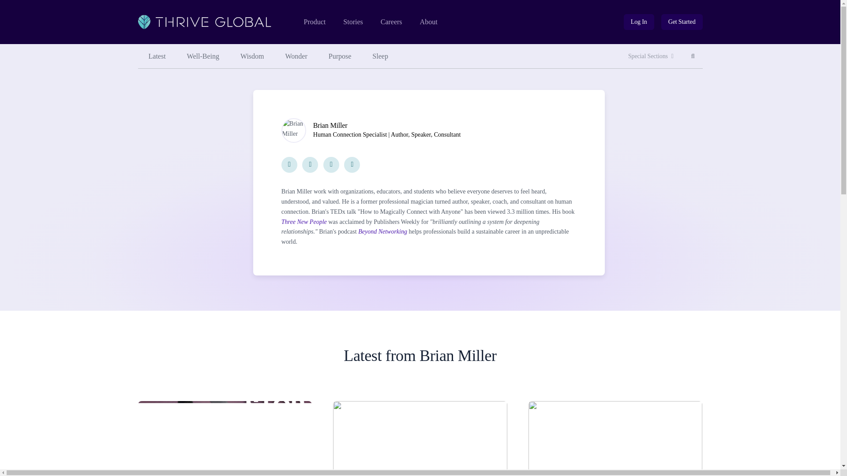 Image resolution: width=847 pixels, height=476 pixels. Describe the element at coordinates (391, 22) in the screenshot. I see `Product` at that location.